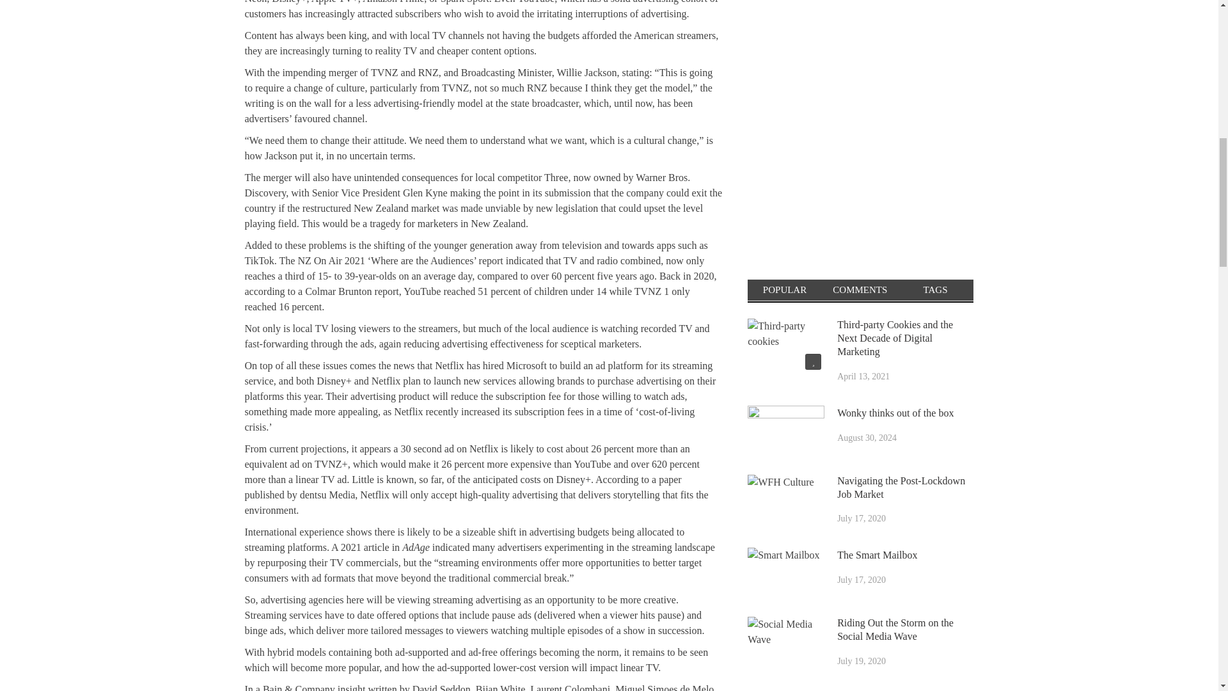 The height and width of the screenshot is (691, 1228). What do you see at coordinates (785, 644) in the screenshot?
I see `Riding Out the Storm on the Social Media Wave` at bounding box center [785, 644].